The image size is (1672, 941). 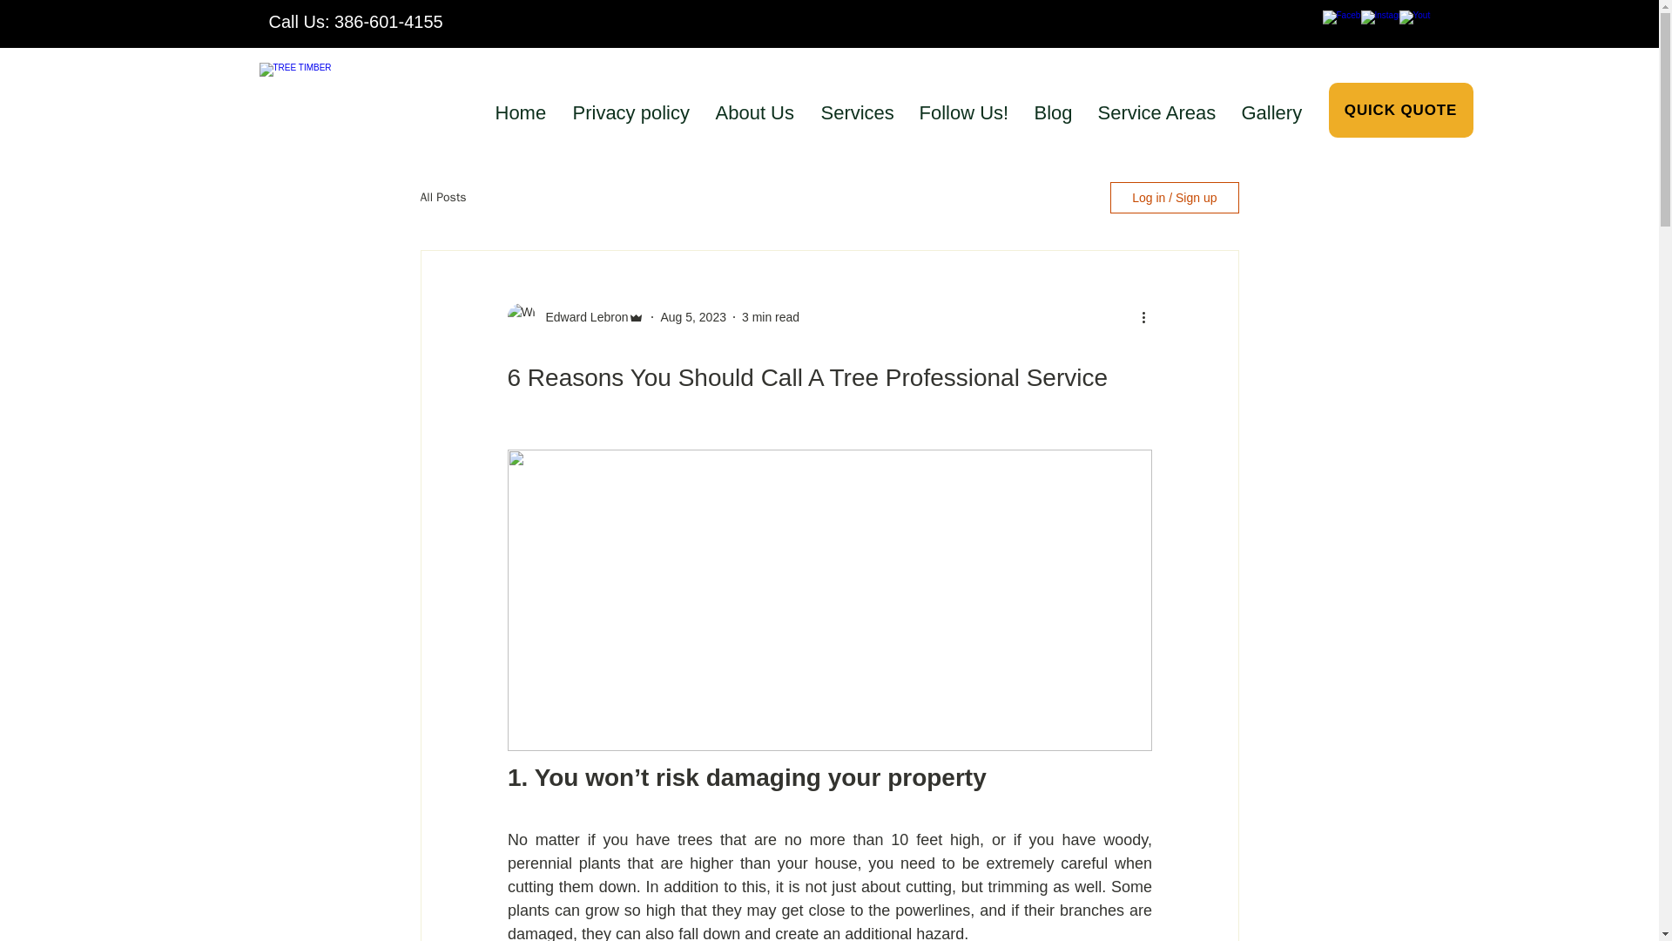 What do you see at coordinates (582, 317) in the screenshot?
I see `Edward Lebron` at bounding box center [582, 317].